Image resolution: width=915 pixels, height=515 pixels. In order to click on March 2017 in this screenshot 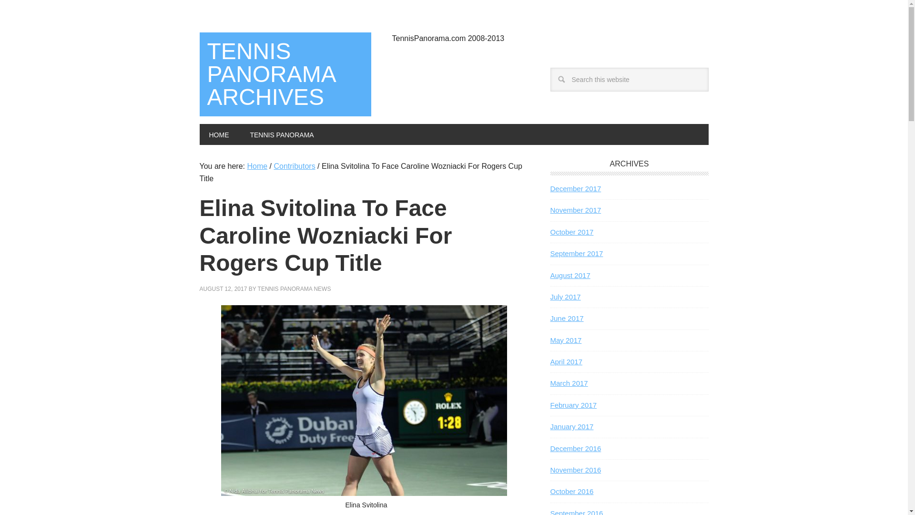, I will do `click(568, 383)`.